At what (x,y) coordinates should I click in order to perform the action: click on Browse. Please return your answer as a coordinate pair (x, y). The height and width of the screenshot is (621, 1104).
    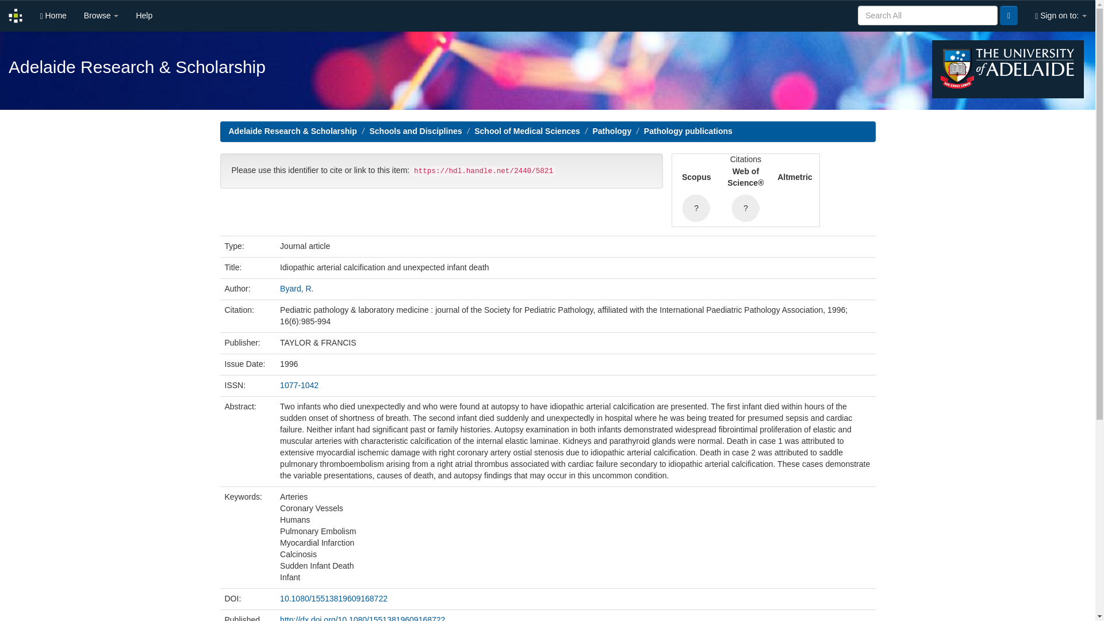
    Looking at the image, I should click on (101, 16).